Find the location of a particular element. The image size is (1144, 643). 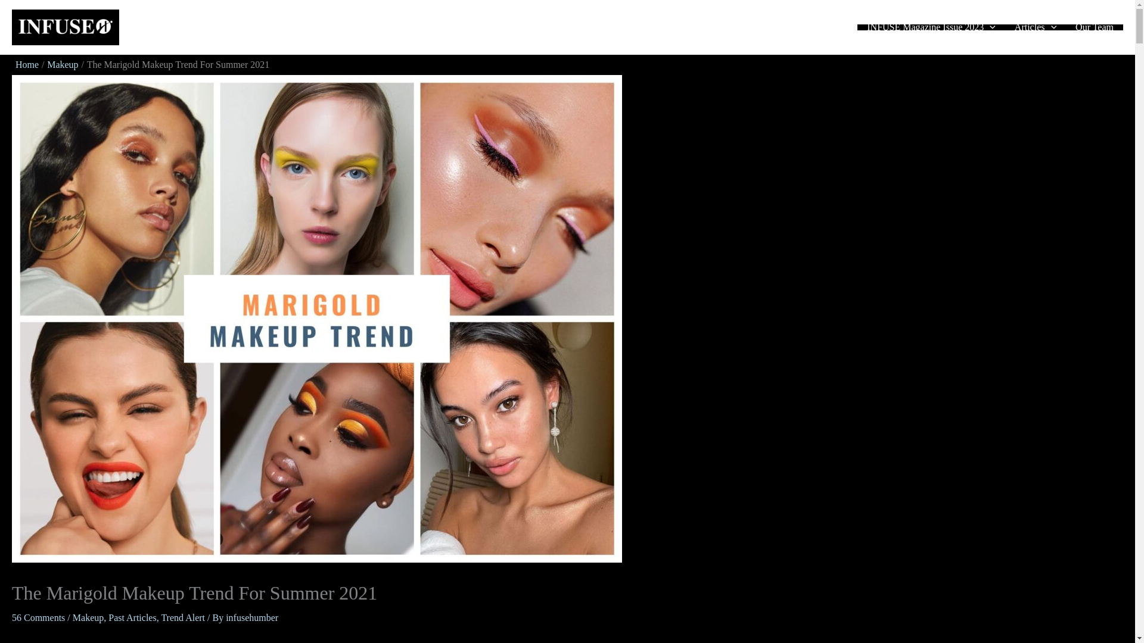

INFUSE Magazine Issue 2023 is located at coordinates (931, 27).